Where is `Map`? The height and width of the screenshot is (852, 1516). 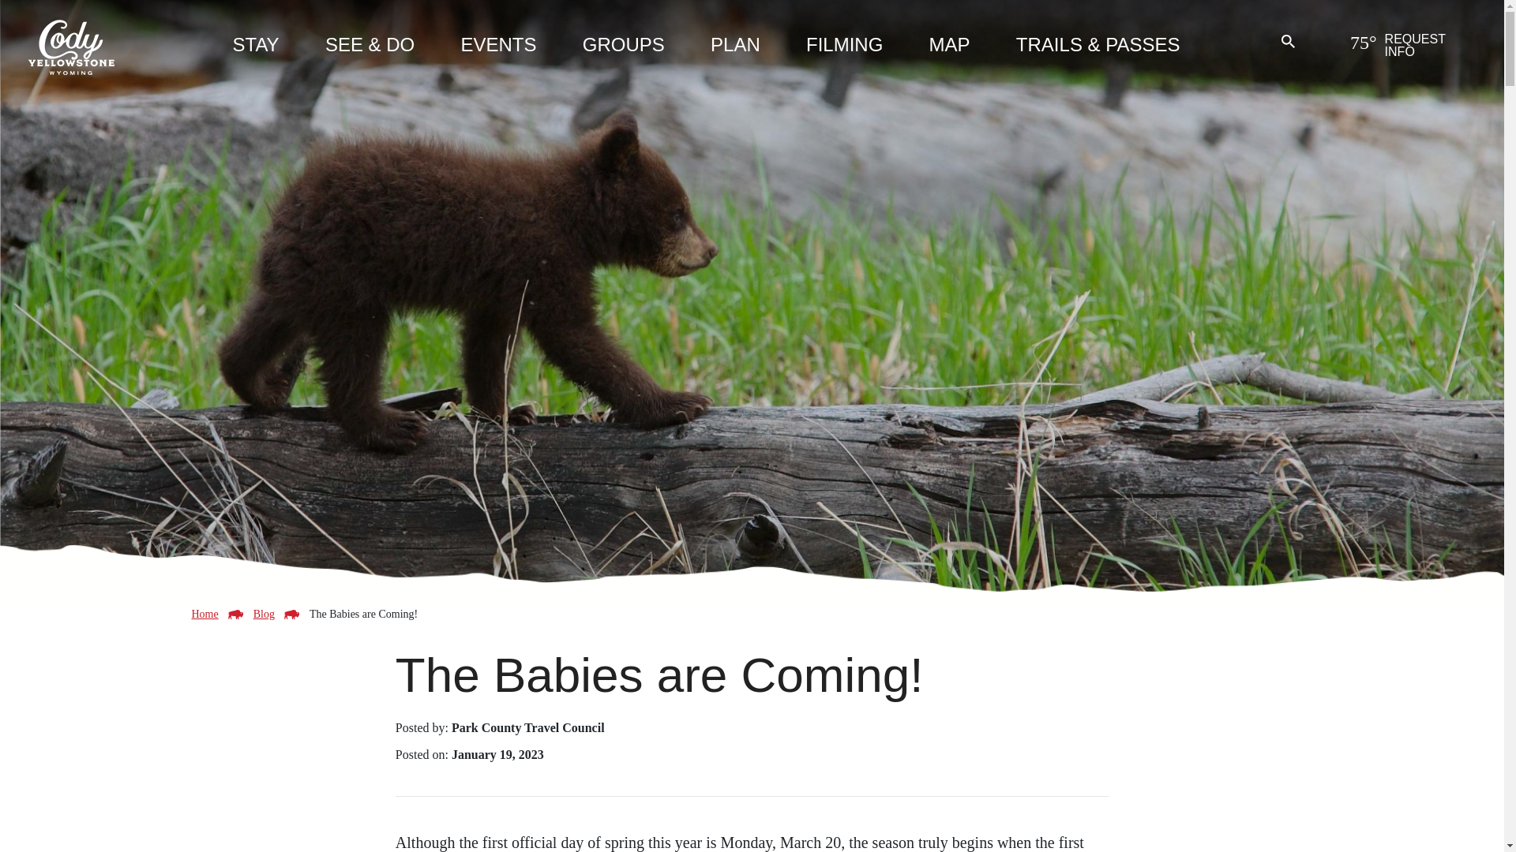 Map is located at coordinates (949, 47).